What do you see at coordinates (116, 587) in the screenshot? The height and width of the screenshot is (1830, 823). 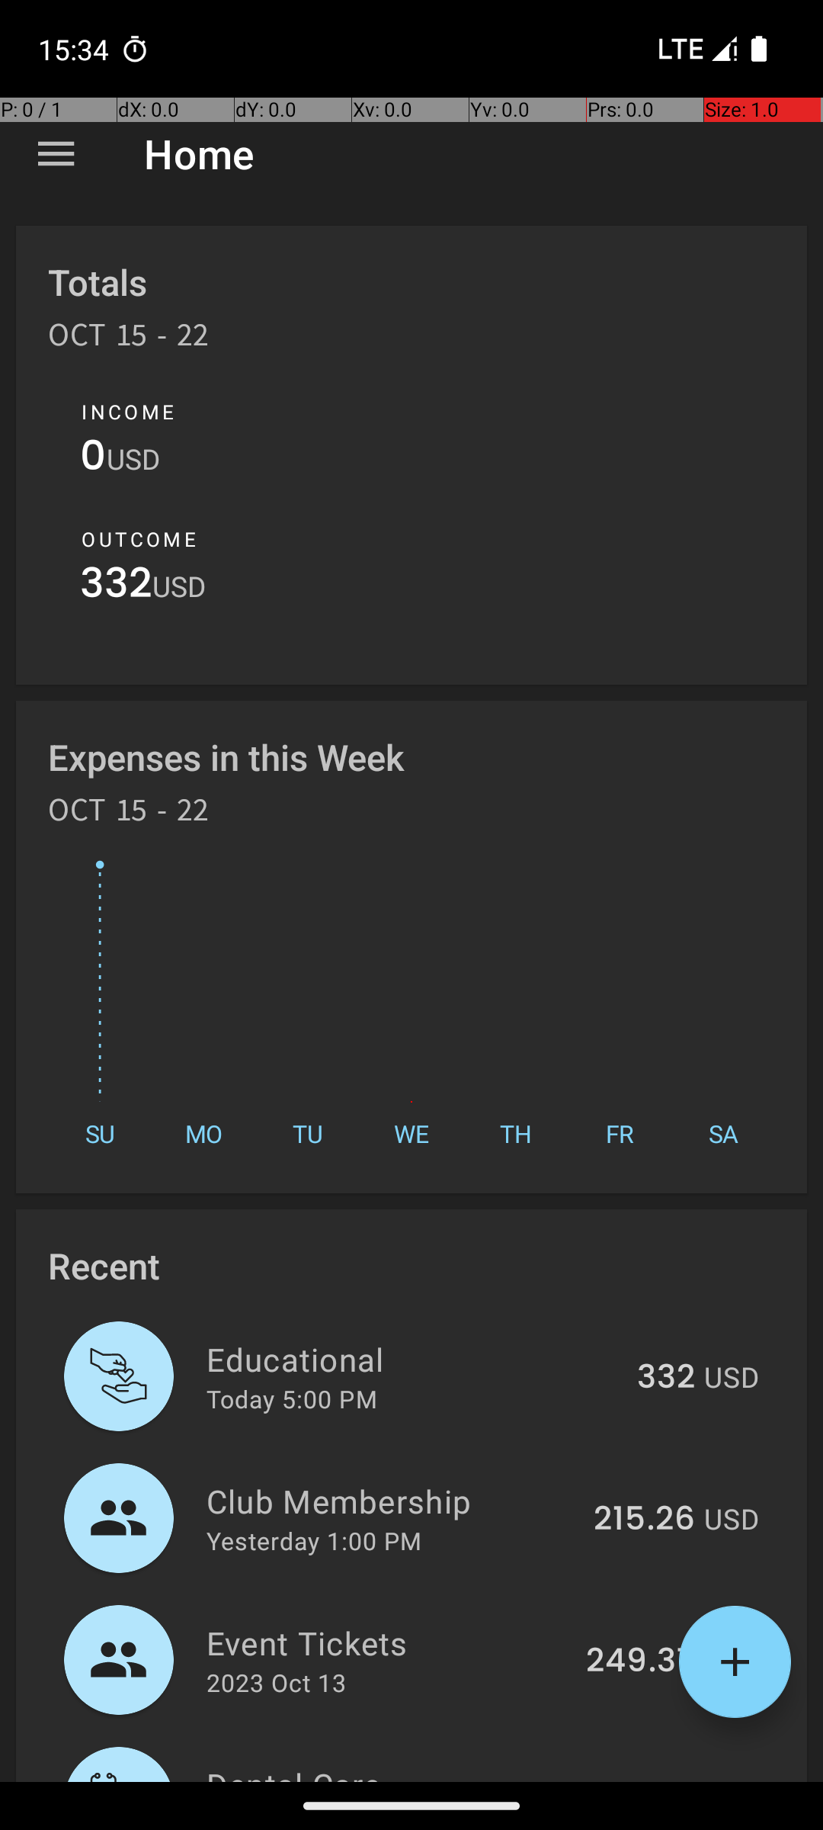 I see `332` at bounding box center [116, 587].